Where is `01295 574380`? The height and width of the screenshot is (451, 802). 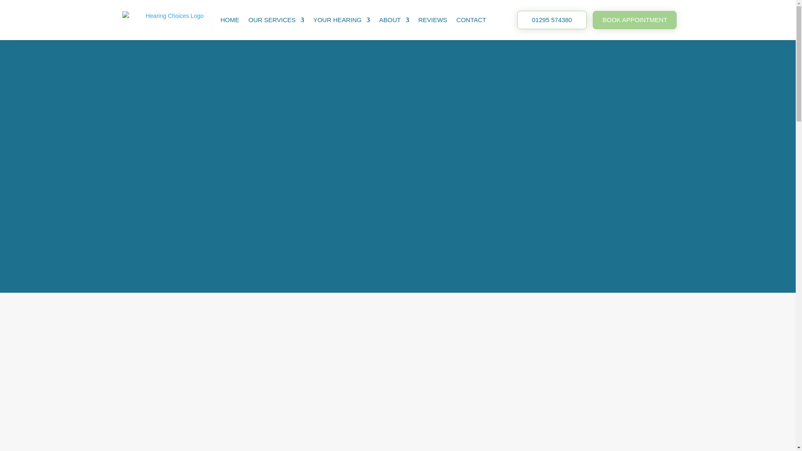
01295 574380 is located at coordinates (552, 20).